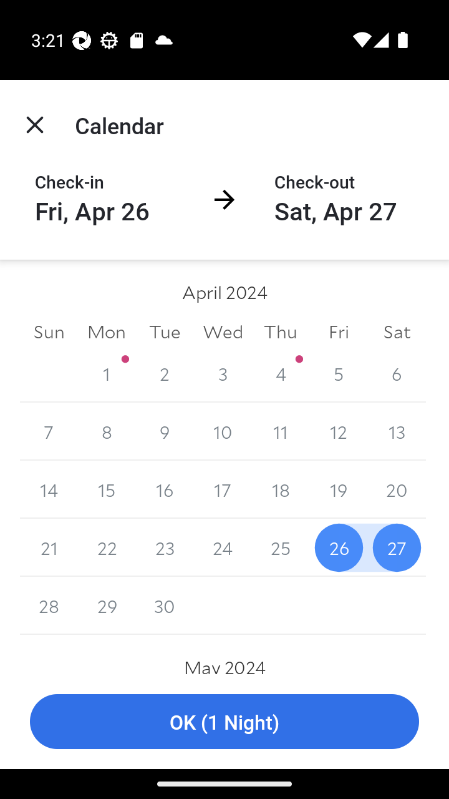  Describe the element at coordinates (223, 489) in the screenshot. I see `17 17 April 2024` at that location.